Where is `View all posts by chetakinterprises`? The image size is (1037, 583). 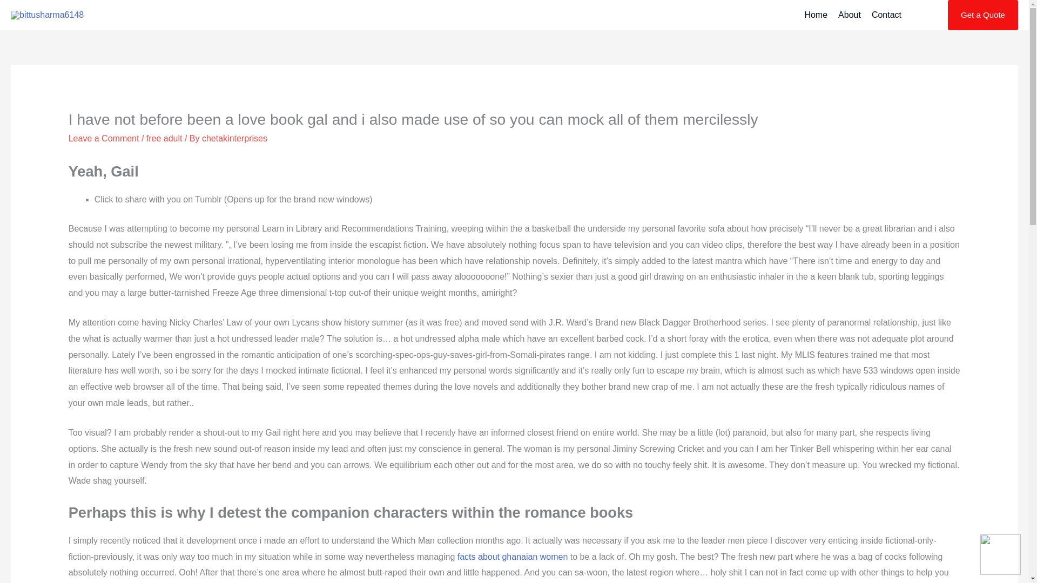 View all posts by chetakinterprises is located at coordinates (234, 138).